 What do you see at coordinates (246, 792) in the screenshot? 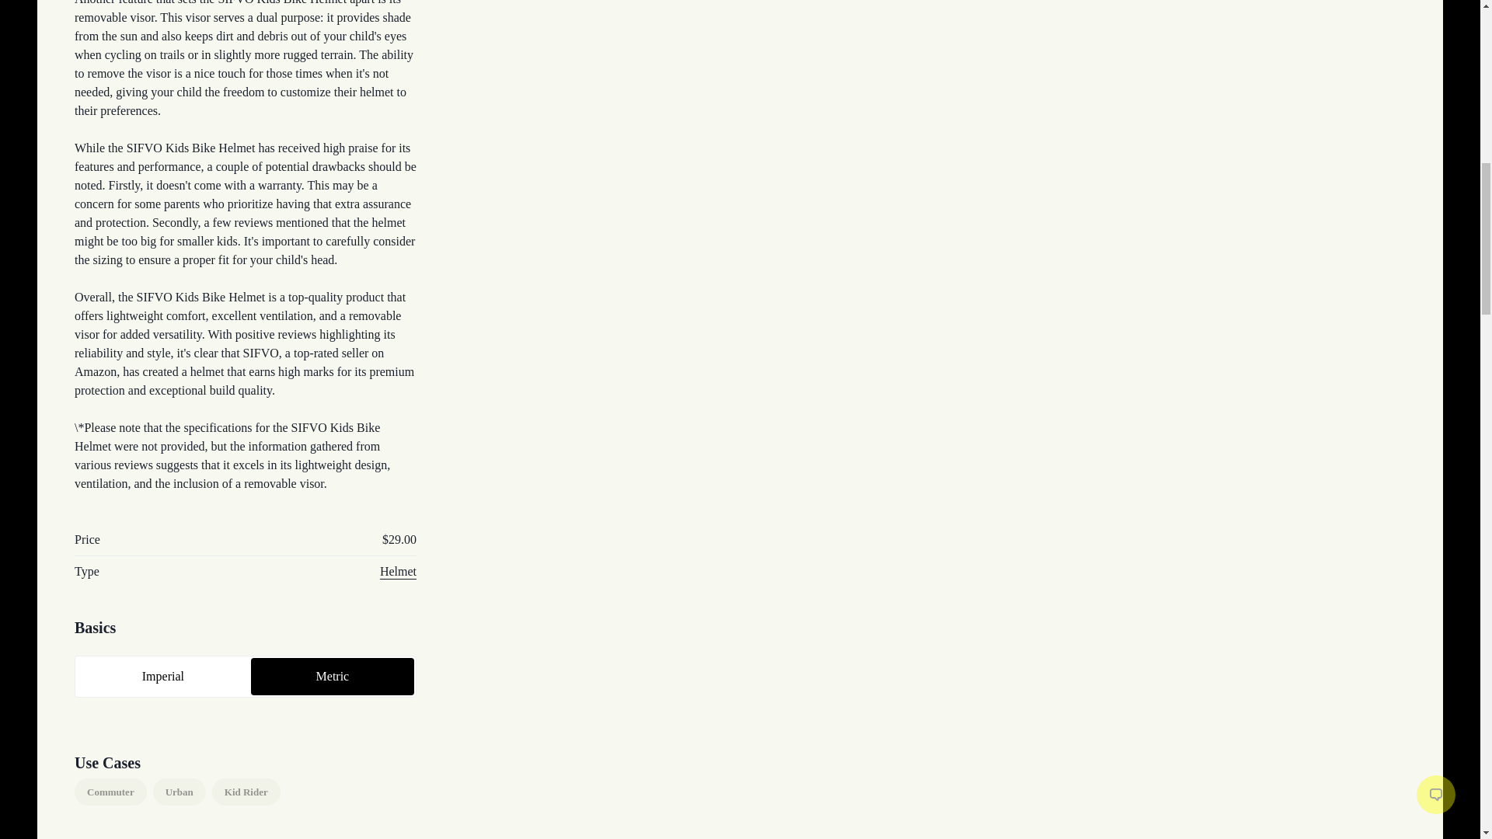
I see `Kid Rider` at bounding box center [246, 792].